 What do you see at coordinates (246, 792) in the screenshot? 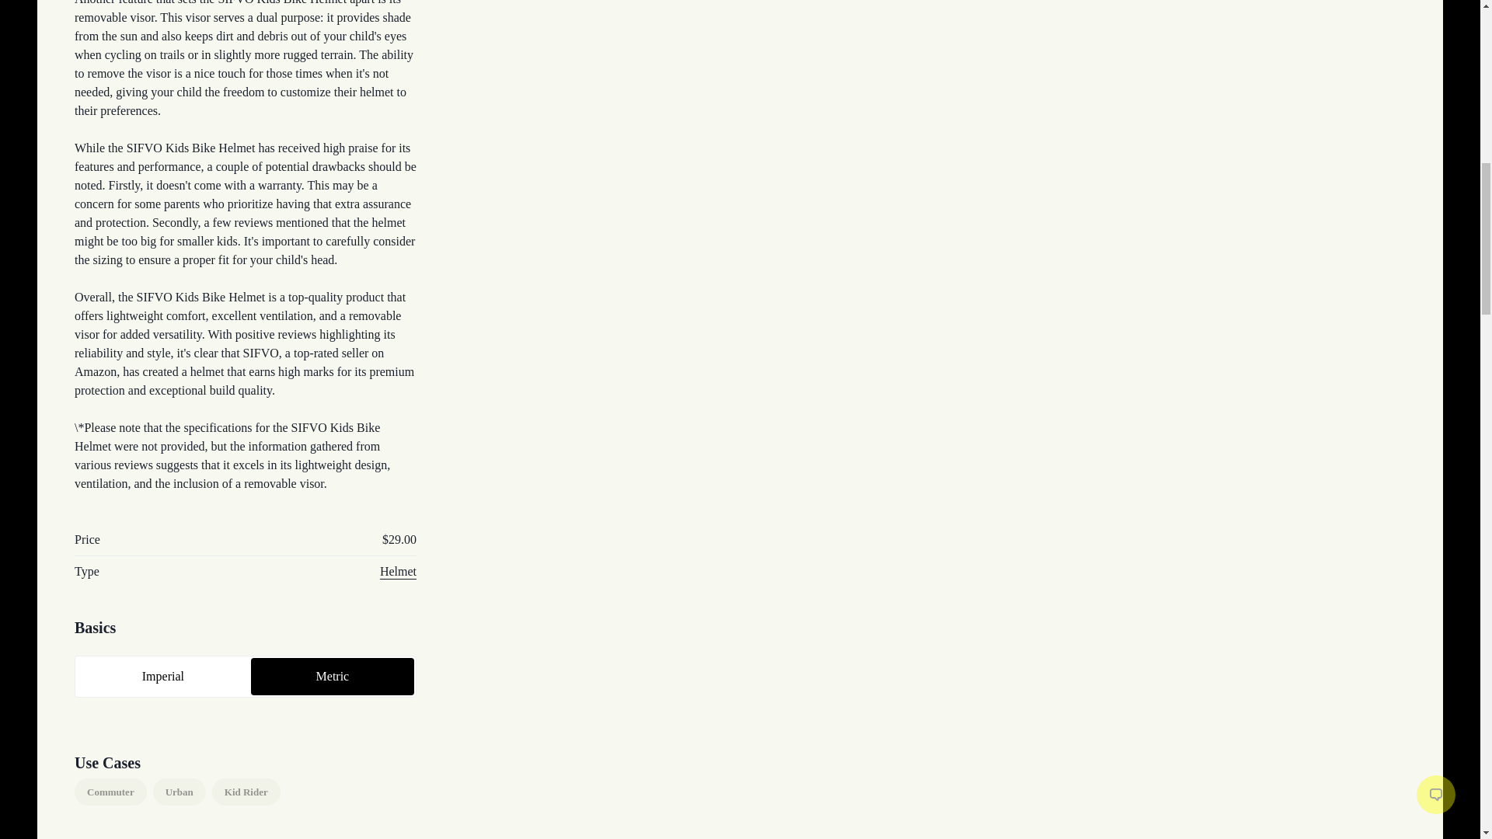
I see `Kid Rider` at bounding box center [246, 792].